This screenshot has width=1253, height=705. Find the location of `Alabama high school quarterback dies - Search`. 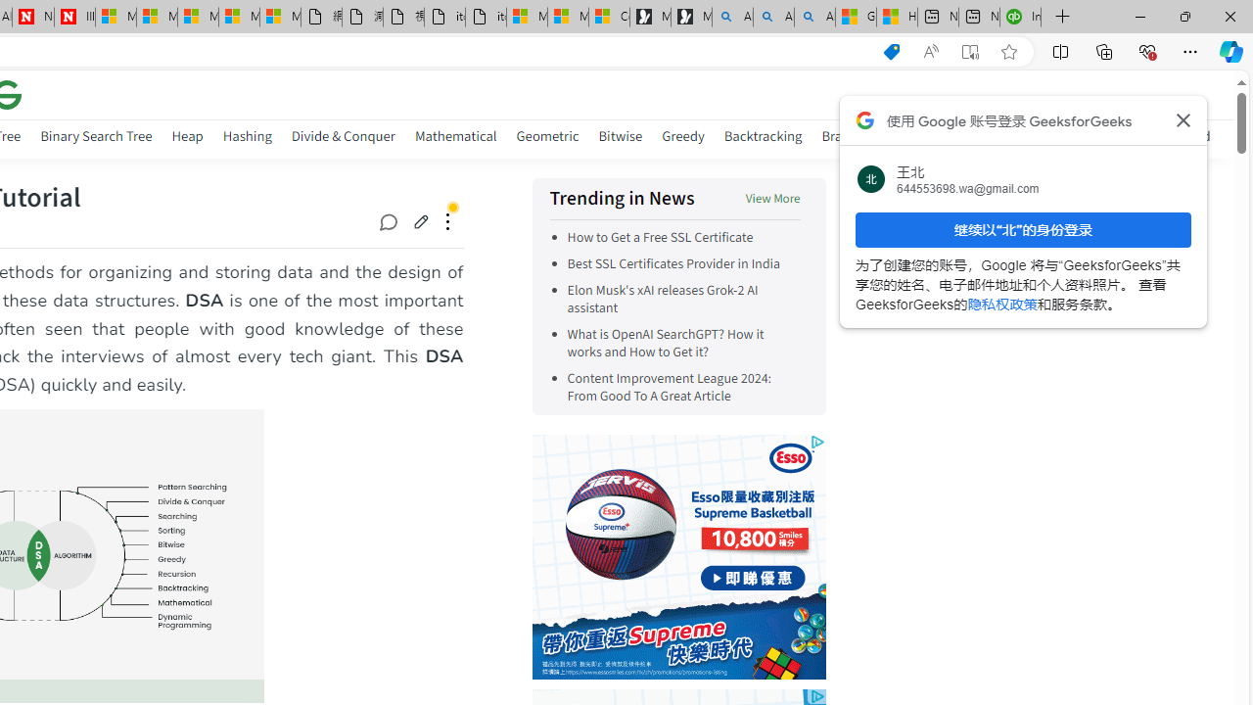

Alabama high school quarterback dies - Search is located at coordinates (732, 18).